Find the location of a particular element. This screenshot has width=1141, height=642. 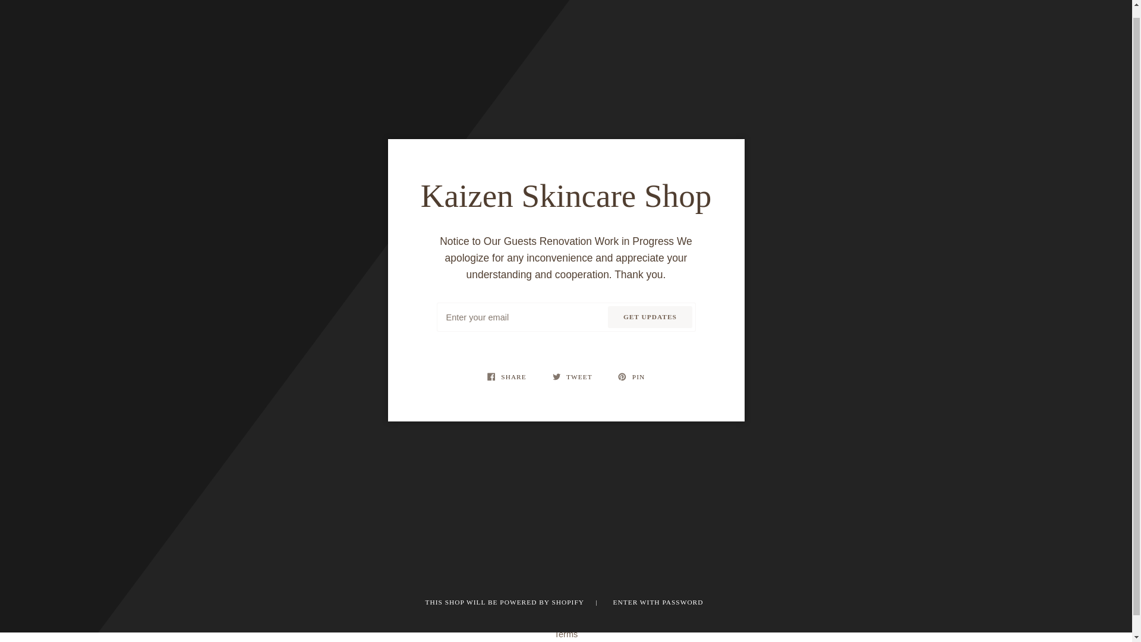

Privacy is located at coordinates (566, 618).